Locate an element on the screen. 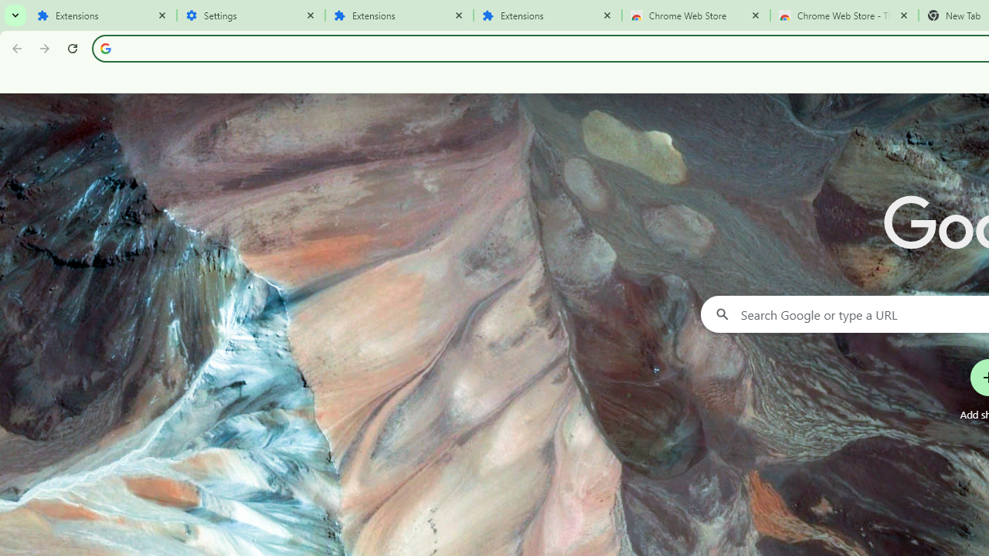 The height and width of the screenshot is (556, 989). Extensions is located at coordinates (399, 15).